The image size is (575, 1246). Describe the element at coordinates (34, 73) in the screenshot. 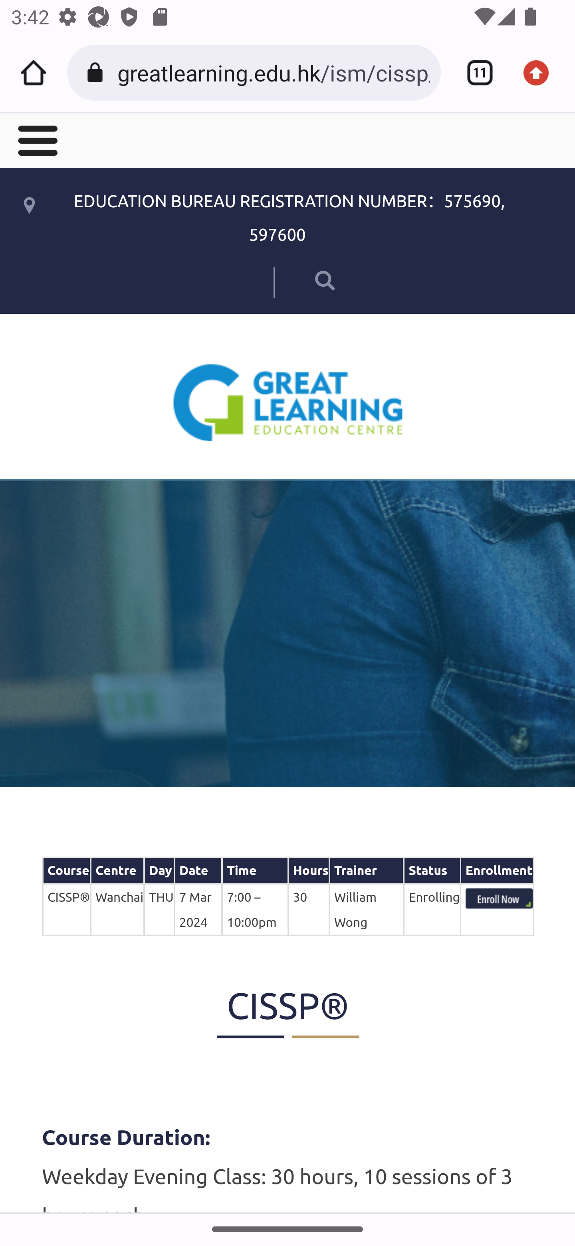

I see `Home` at that location.